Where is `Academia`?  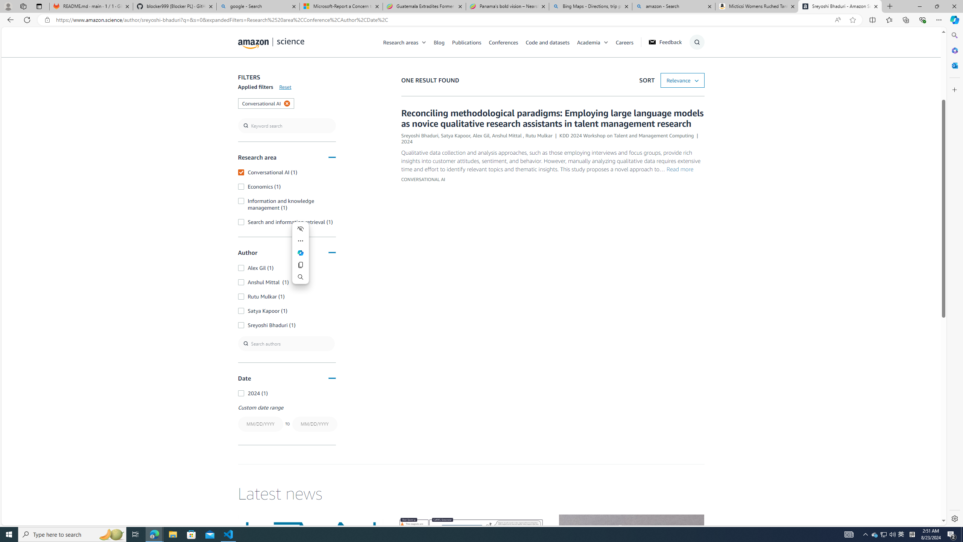
Academia is located at coordinates (588, 42).